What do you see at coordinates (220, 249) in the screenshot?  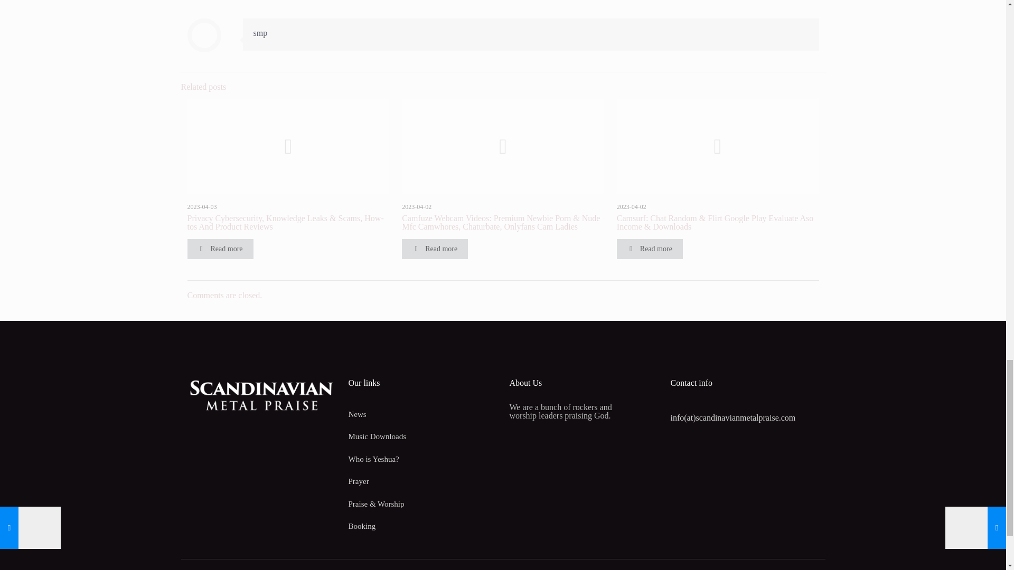 I see `Read more` at bounding box center [220, 249].